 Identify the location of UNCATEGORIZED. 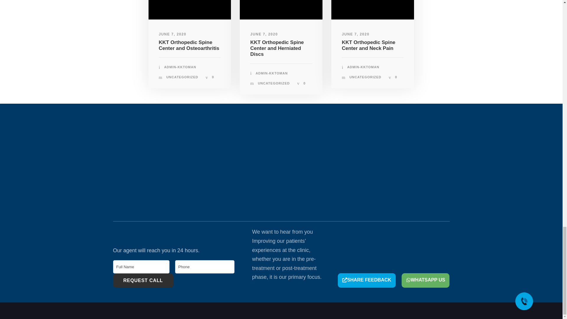
(182, 77).